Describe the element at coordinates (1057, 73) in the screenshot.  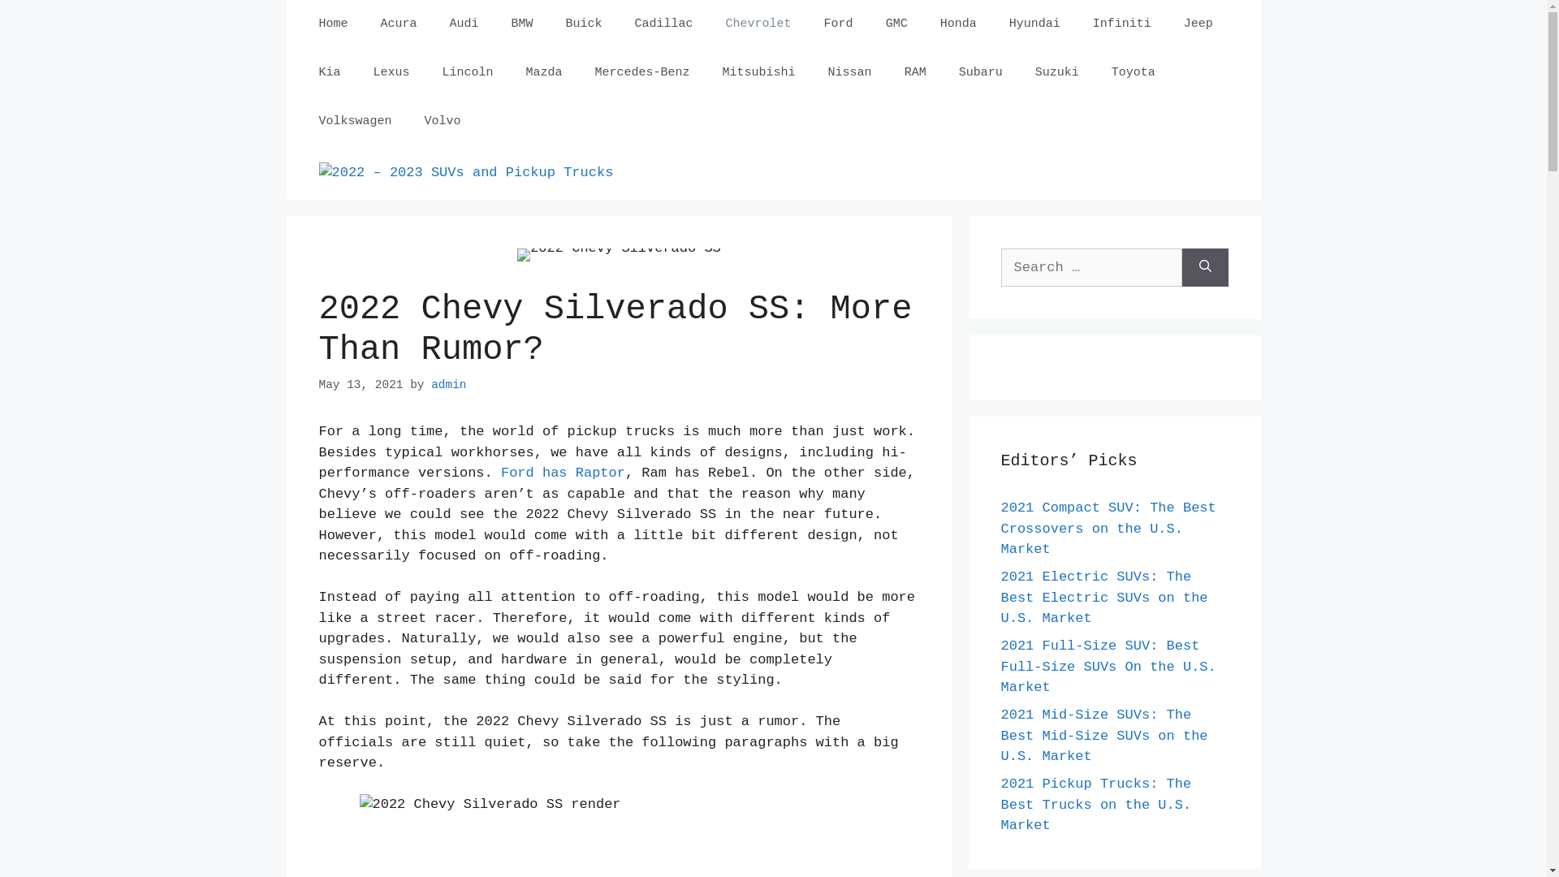
I see `Suzuki` at that location.